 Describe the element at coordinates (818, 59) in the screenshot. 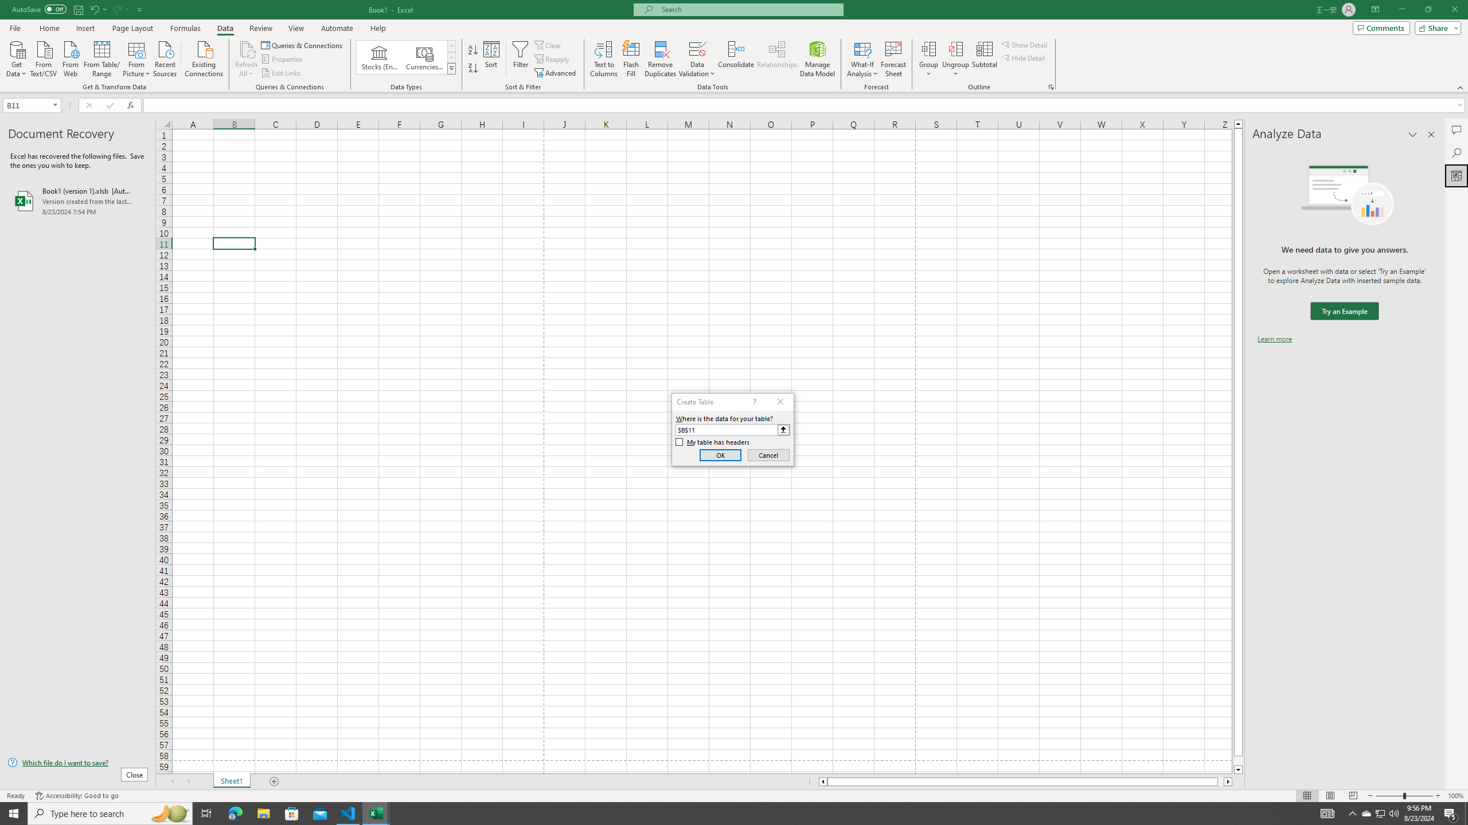

I see `Manage Data Model` at that location.